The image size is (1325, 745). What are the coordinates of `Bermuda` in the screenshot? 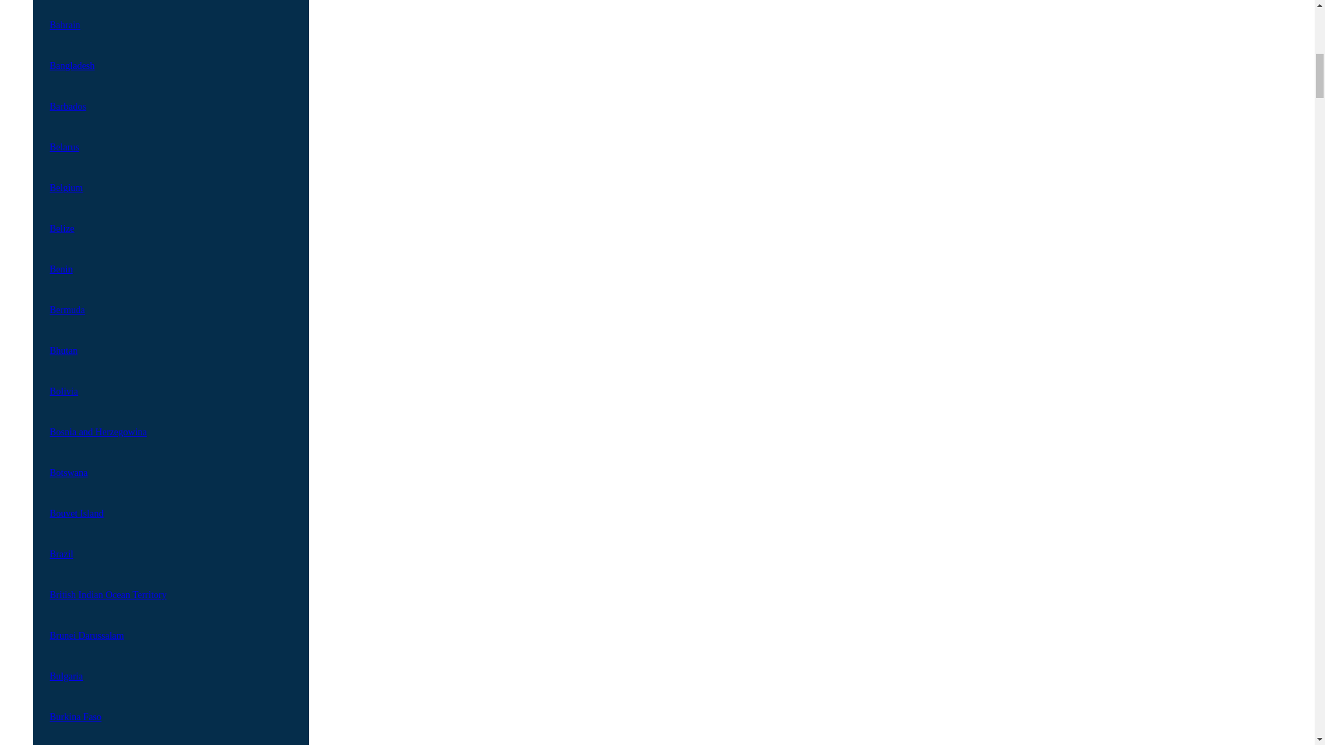 It's located at (170, 301).